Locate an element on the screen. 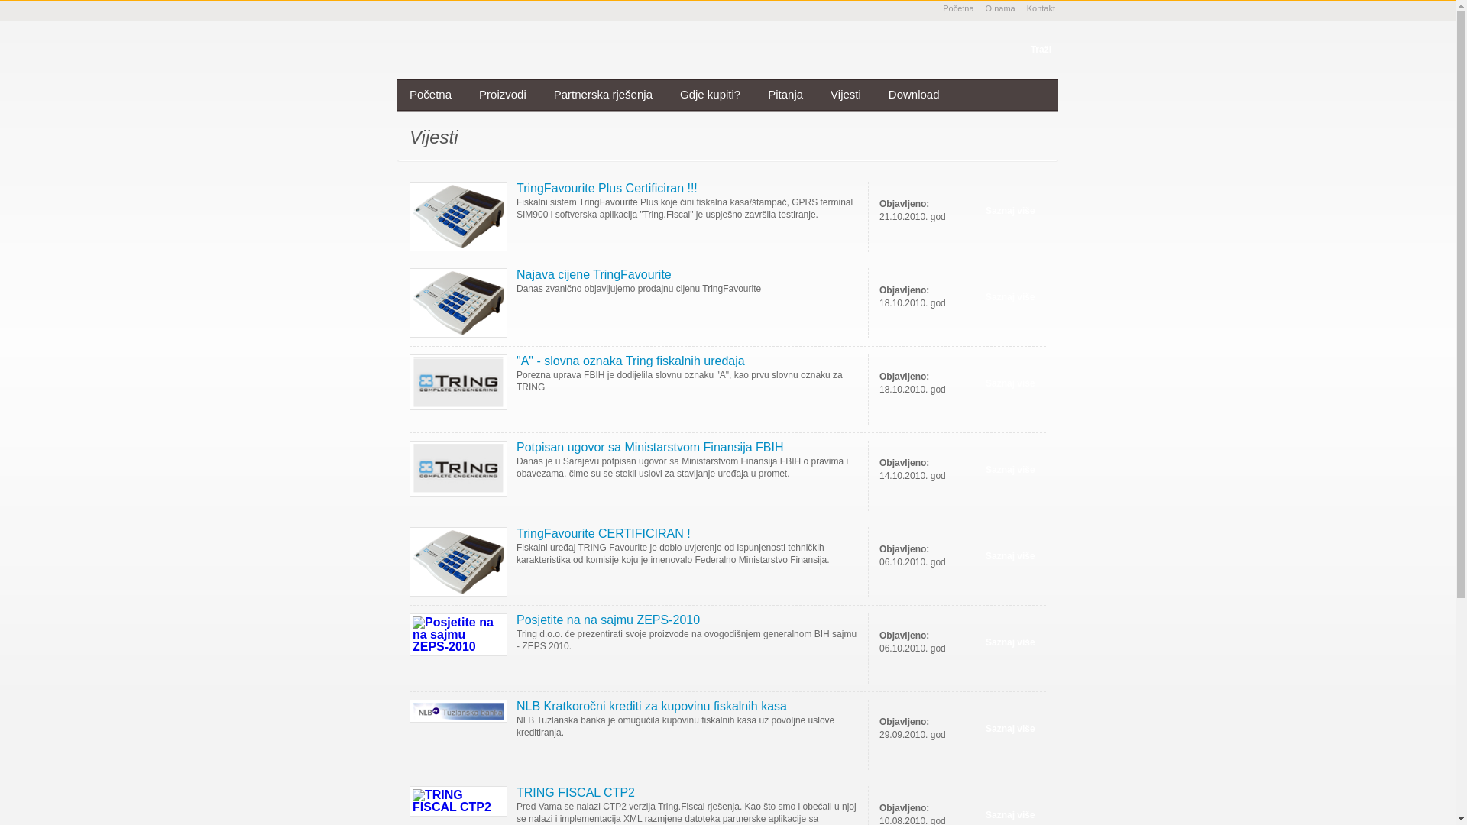  Gdje kupiti? is located at coordinates (711, 95).